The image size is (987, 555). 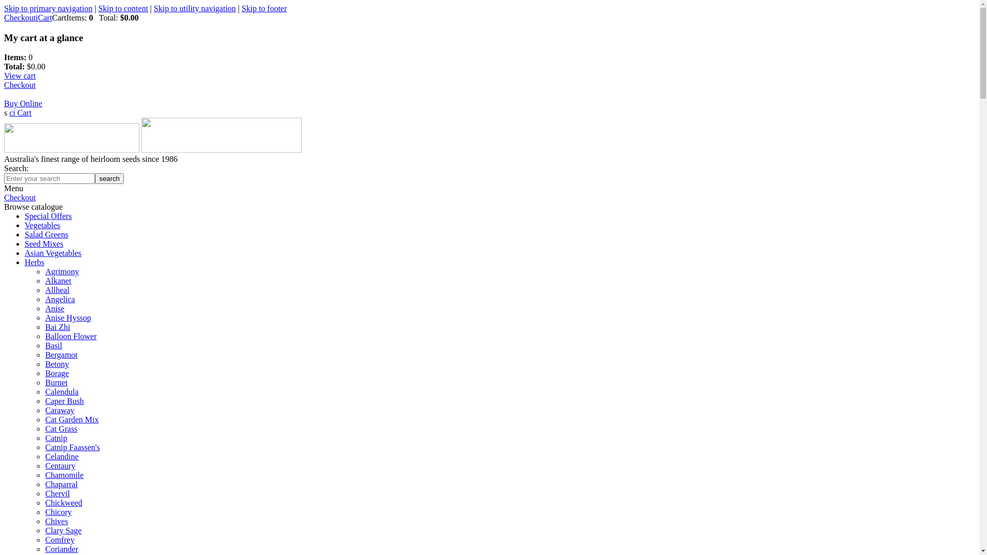 I want to click on Celandine, so click(x=62, y=456).